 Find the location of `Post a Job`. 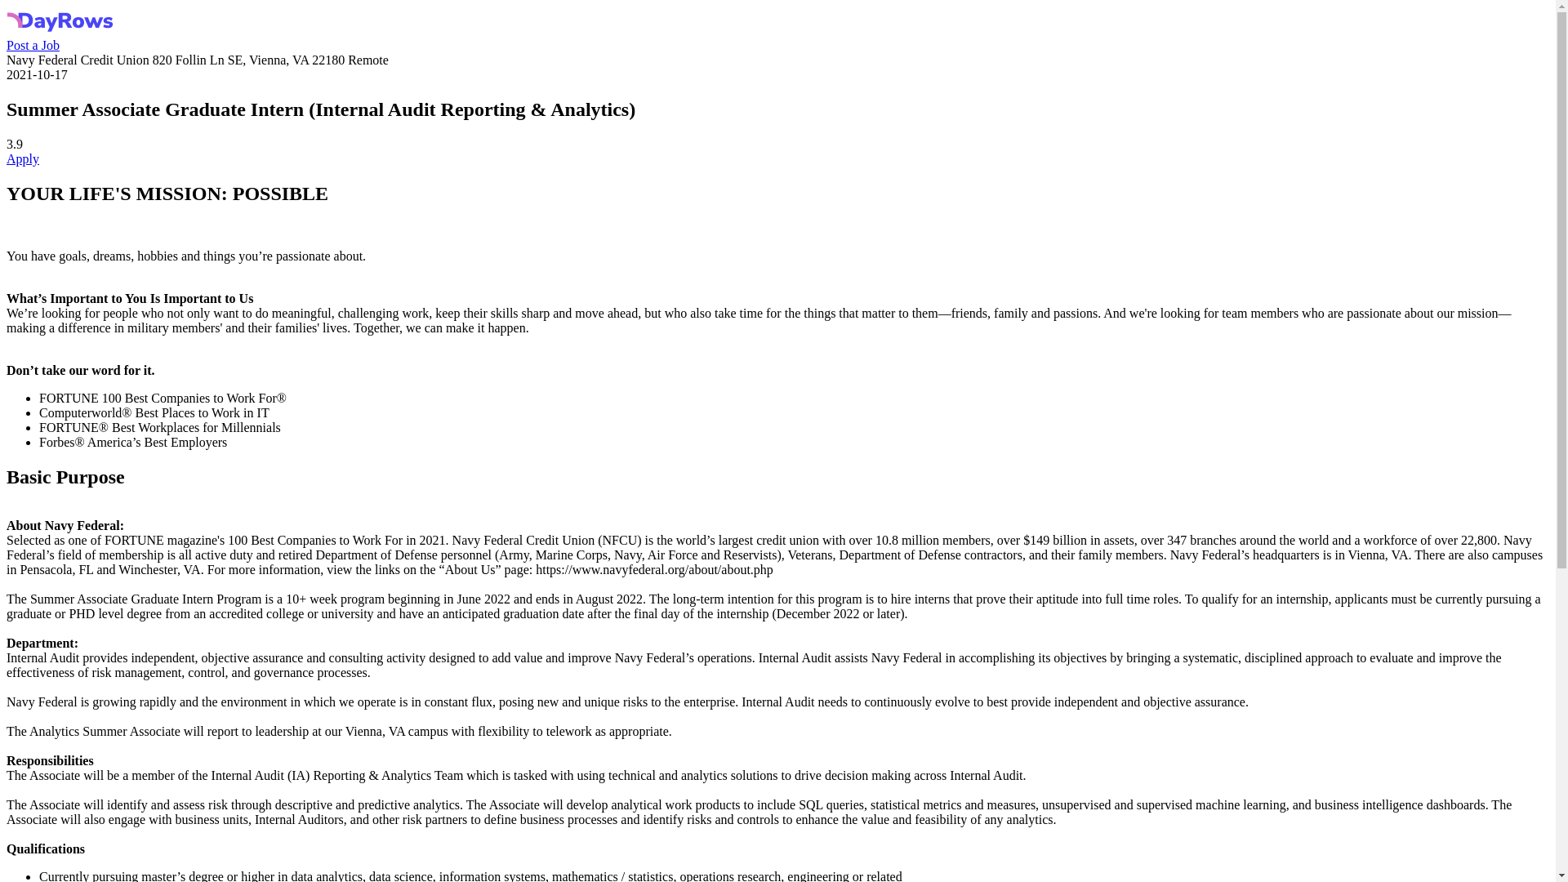

Post a Job is located at coordinates (33, 45).